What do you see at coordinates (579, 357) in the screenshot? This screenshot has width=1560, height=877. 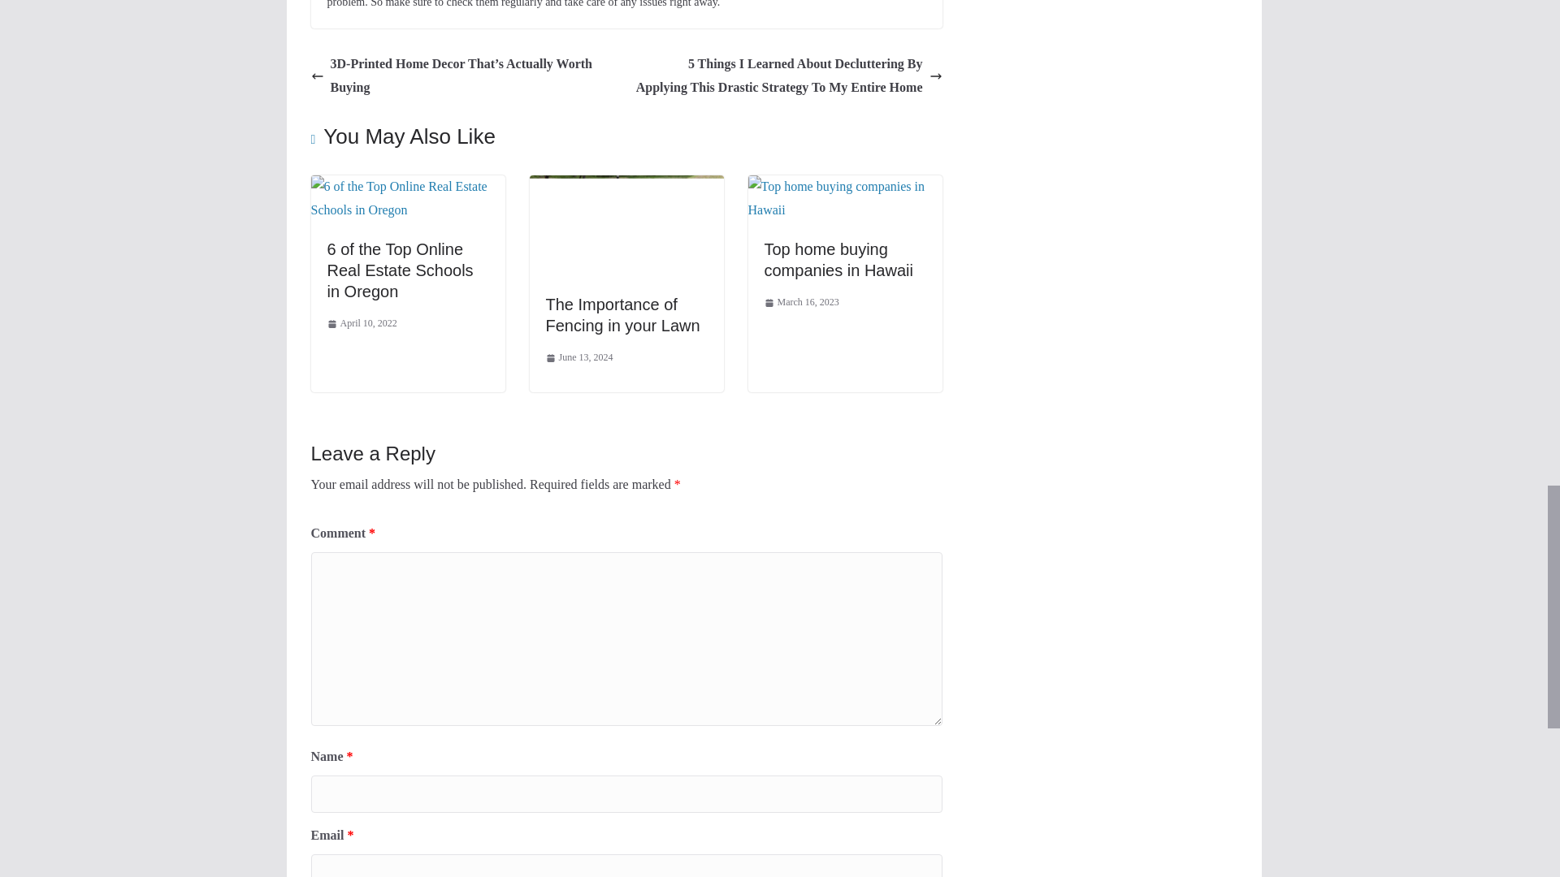 I see `10:40 am` at bounding box center [579, 357].